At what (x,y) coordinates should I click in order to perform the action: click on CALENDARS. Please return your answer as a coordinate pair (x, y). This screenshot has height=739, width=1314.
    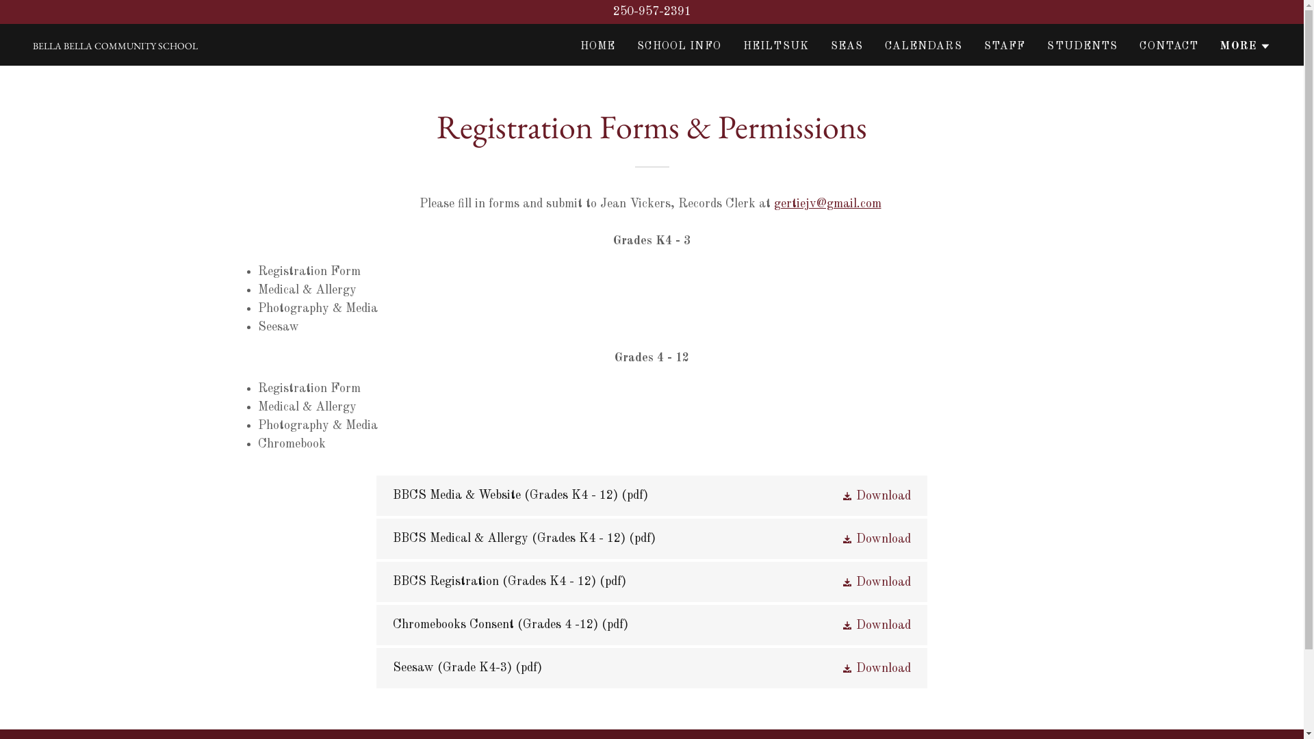
    Looking at the image, I should click on (923, 47).